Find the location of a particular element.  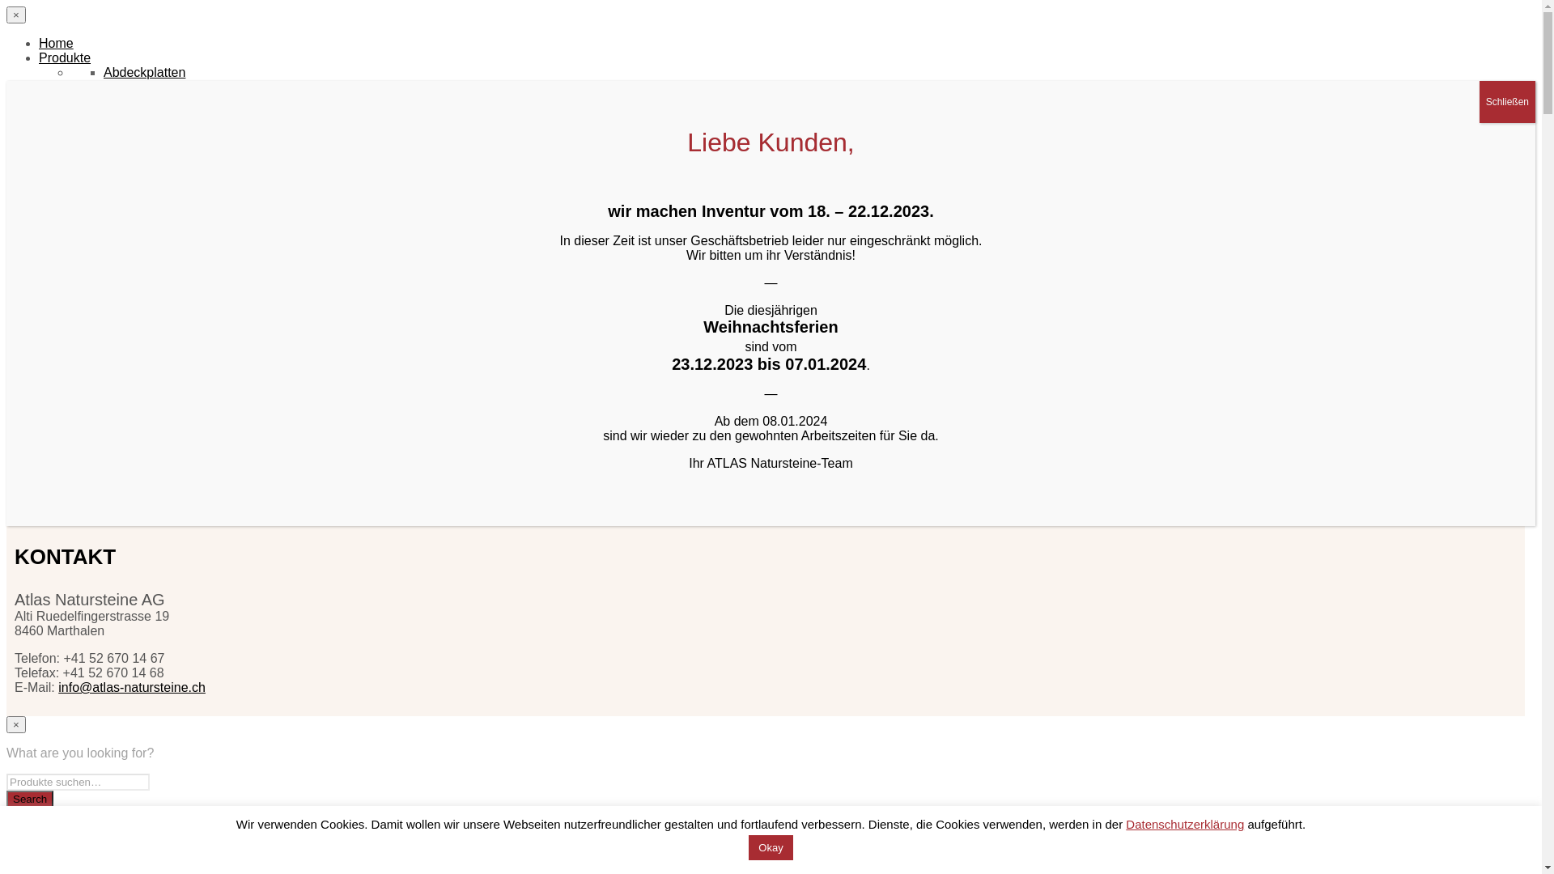

Home is located at coordinates (57, 44).